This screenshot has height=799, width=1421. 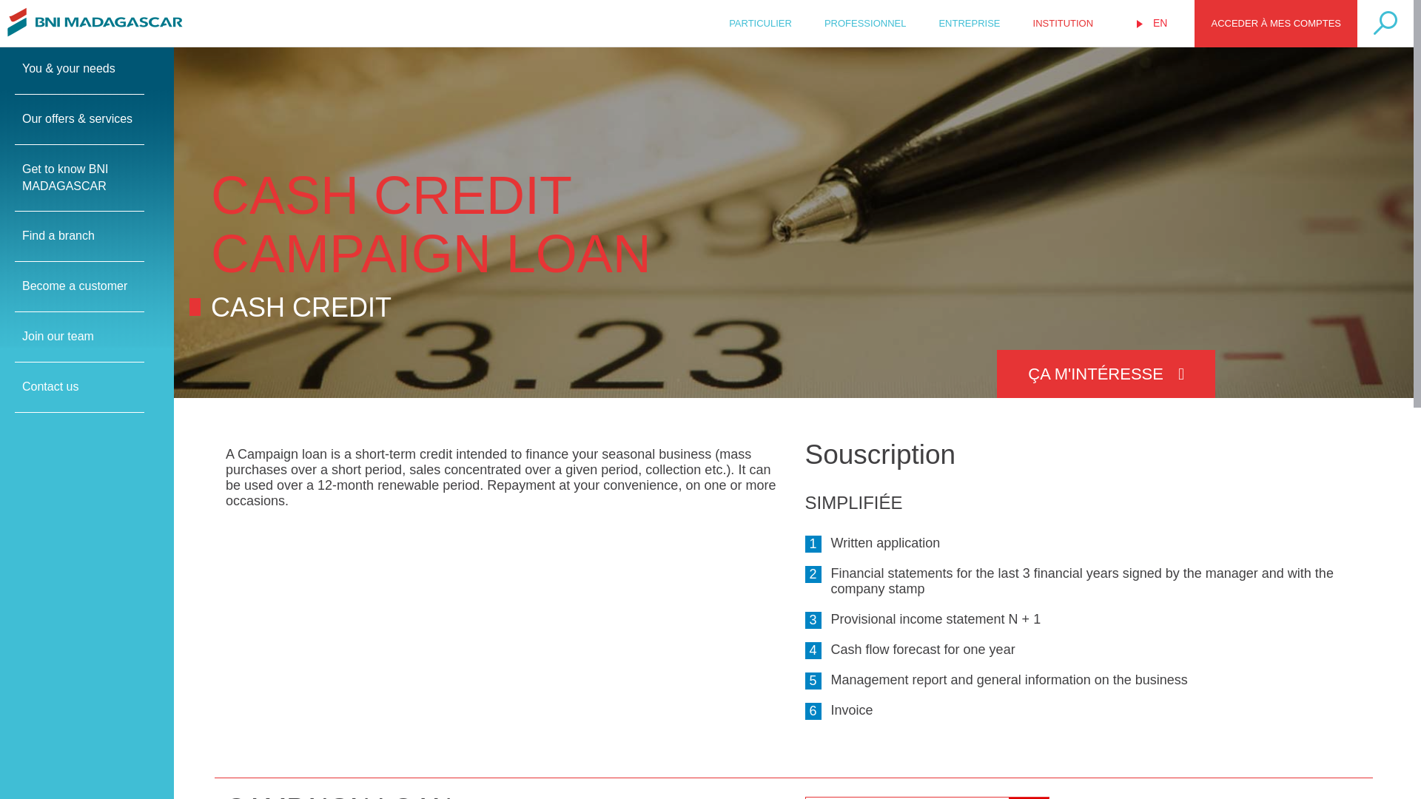 I want to click on Get to know BNI MADAGASCAR, so click(x=79, y=178).